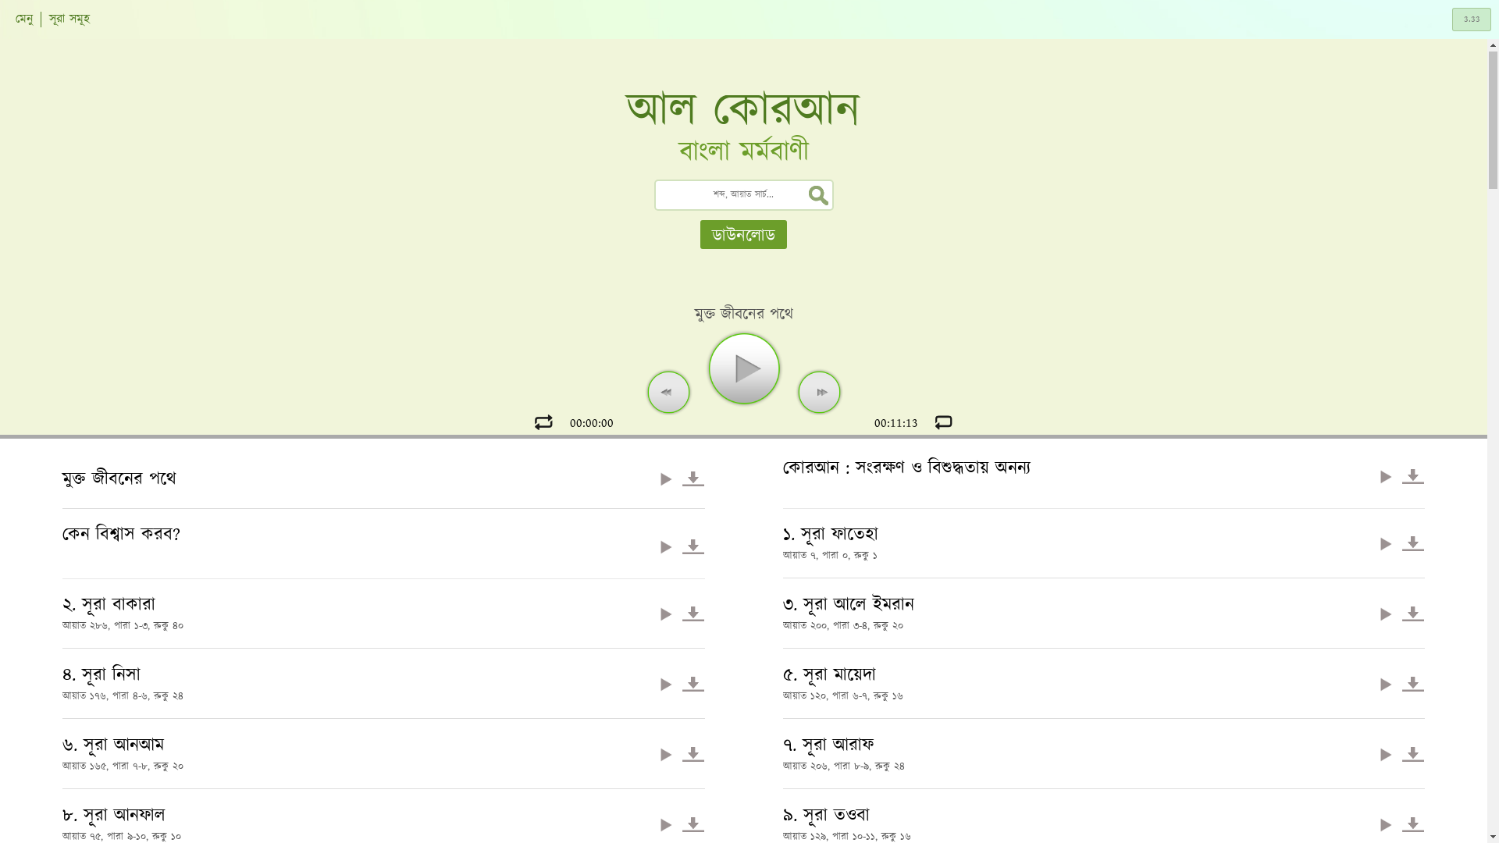  Describe the element at coordinates (666, 684) in the screenshot. I see `Play` at that location.